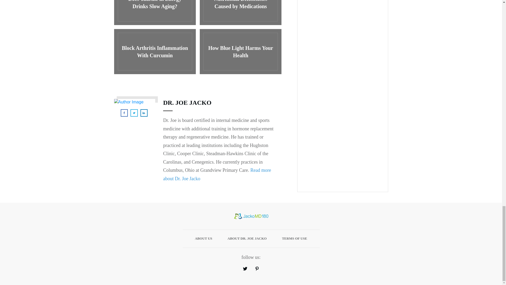 Image resolution: width=506 pixels, height=285 pixels. I want to click on Does Taurine in Energy Drinks Slow Aging?, so click(154, 13).